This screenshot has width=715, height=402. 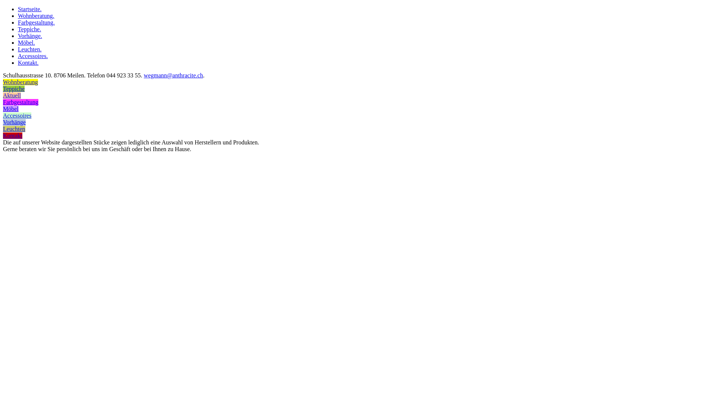 I want to click on Teppiche., so click(x=29, y=29).